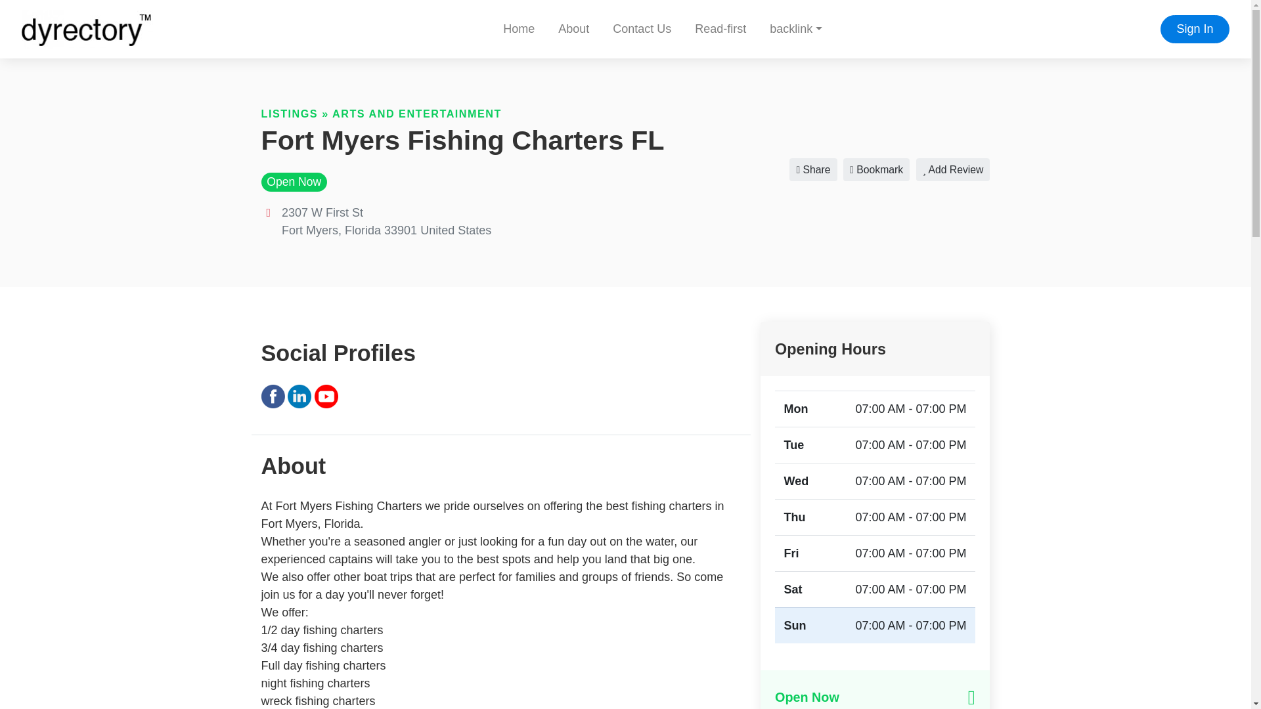 This screenshot has height=709, width=1261. I want to click on Contact Us, so click(642, 29).